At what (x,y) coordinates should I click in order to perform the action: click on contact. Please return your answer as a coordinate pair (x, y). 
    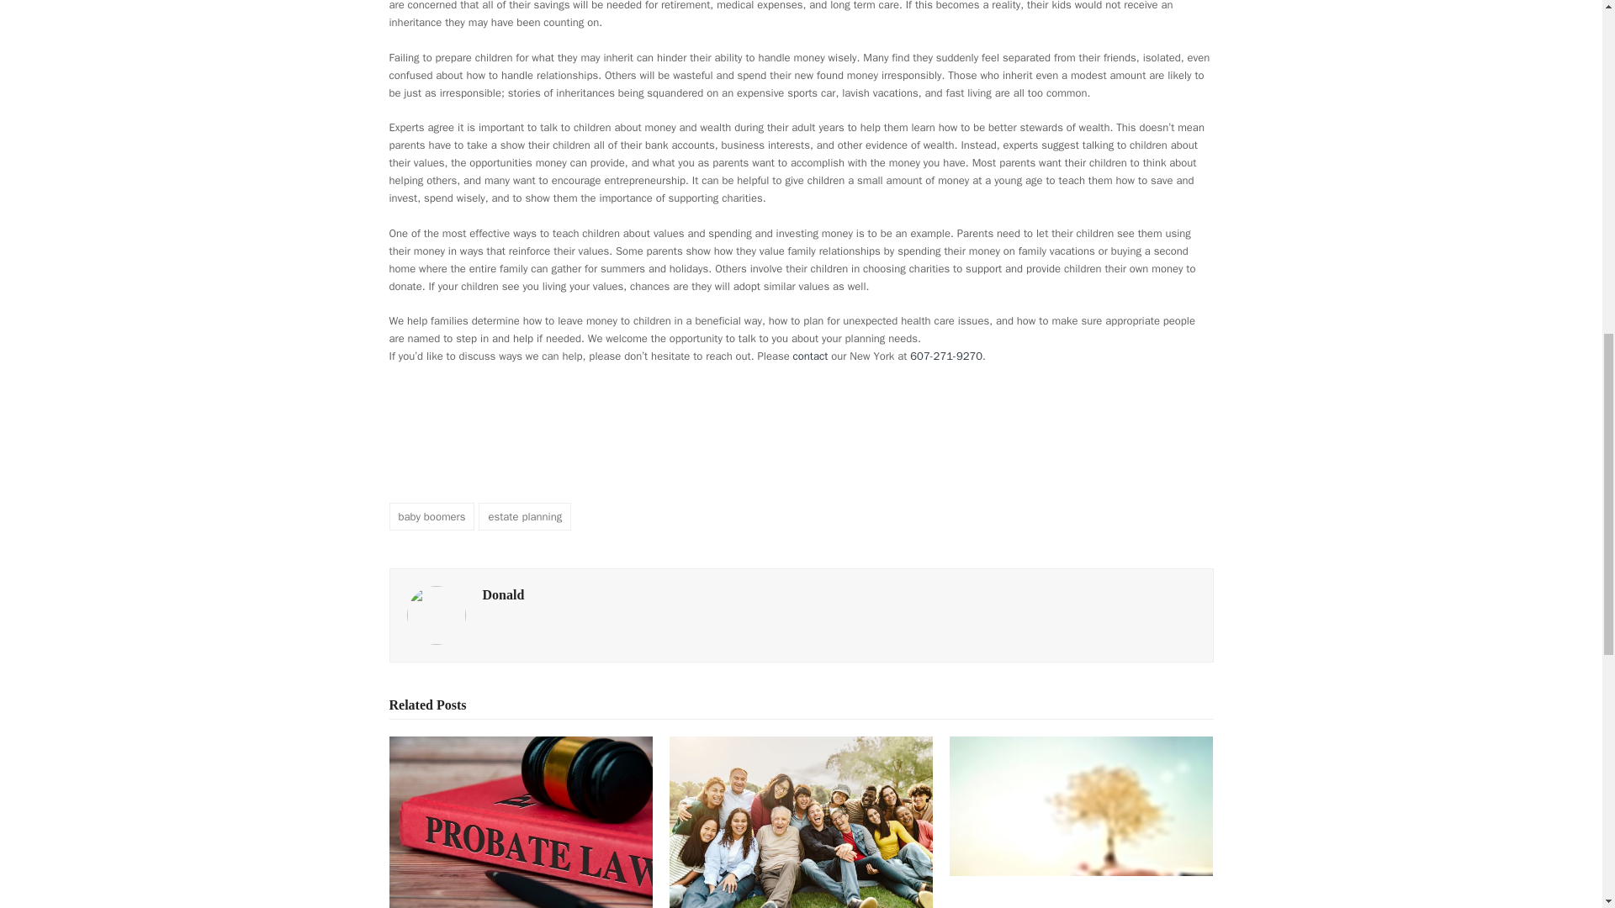
    Looking at the image, I should click on (808, 356).